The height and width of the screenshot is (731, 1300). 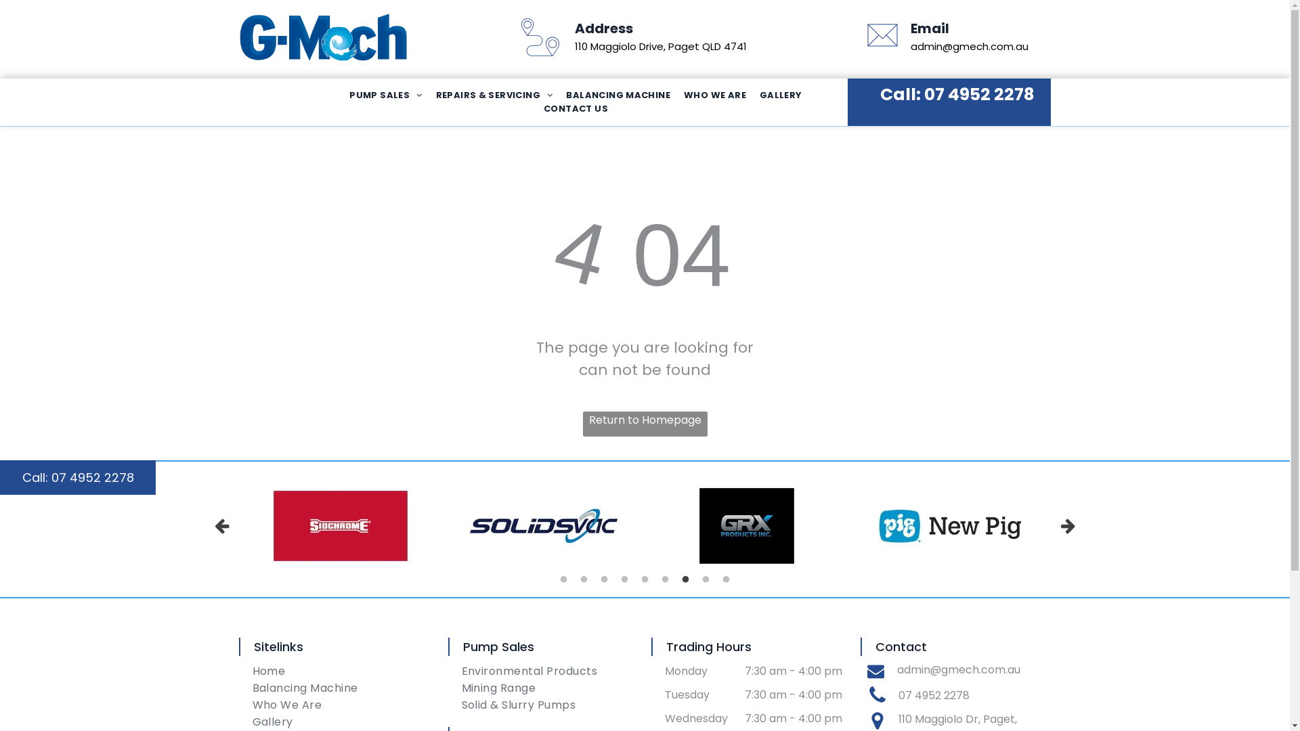 I want to click on 07 4952 2278, so click(x=979, y=95).